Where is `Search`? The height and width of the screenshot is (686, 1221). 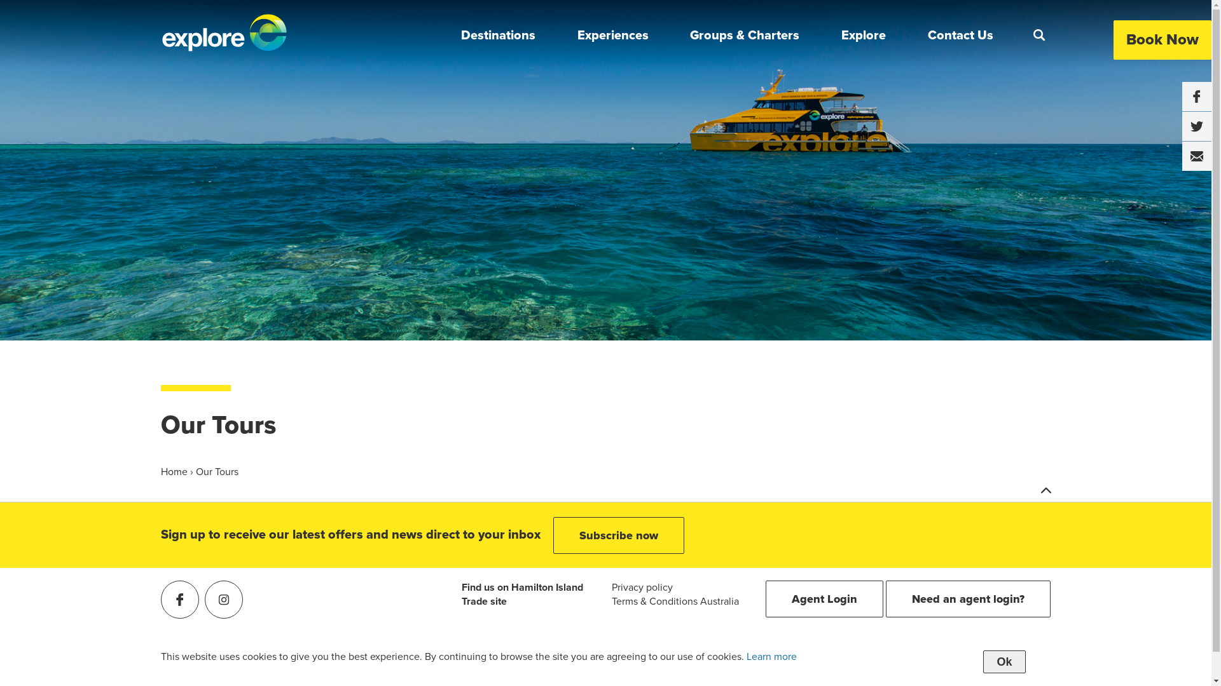
Search is located at coordinates (1038, 36).